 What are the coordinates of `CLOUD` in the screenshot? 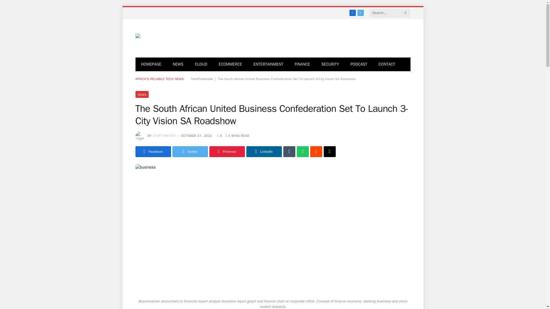 It's located at (201, 64).